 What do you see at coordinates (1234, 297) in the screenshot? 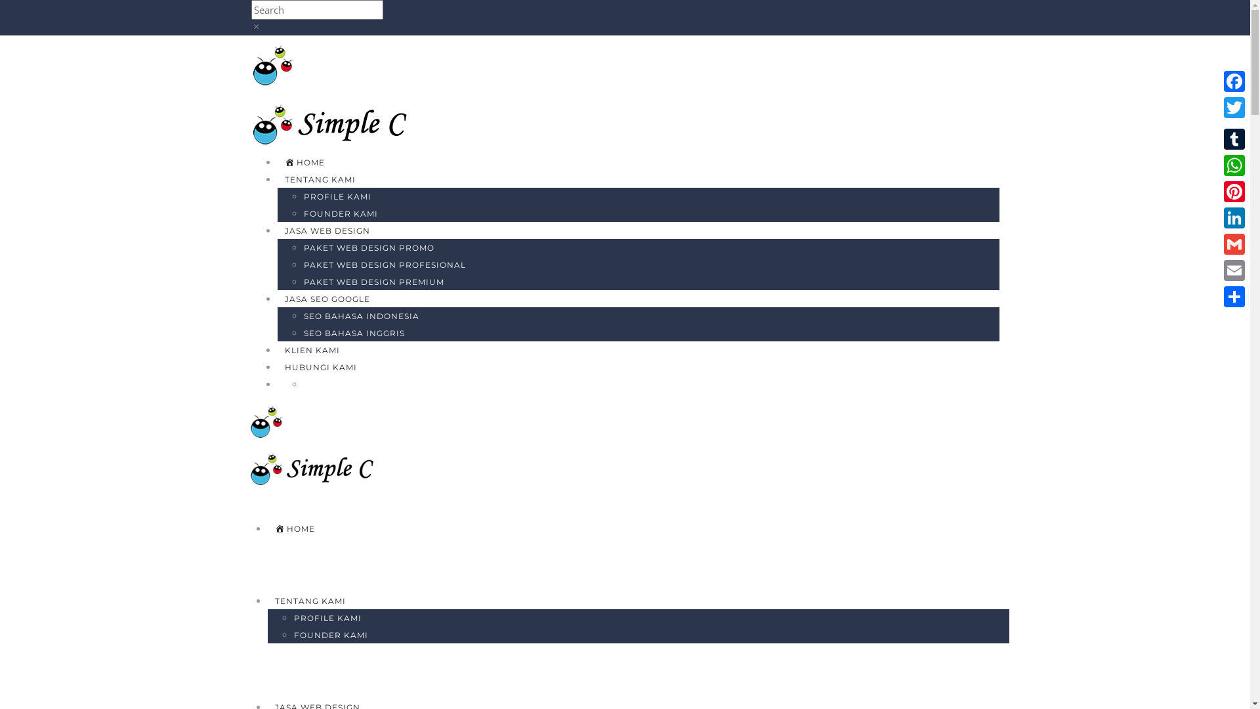
I see `Share` at bounding box center [1234, 297].